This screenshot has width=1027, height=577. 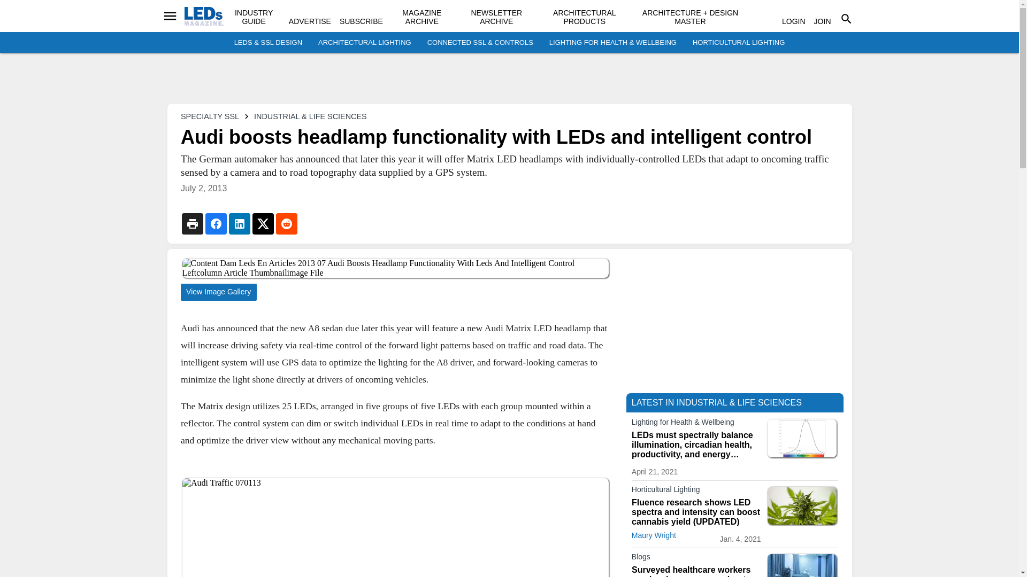 I want to click on ARCHITECTURAL PRODUCTS, so click(x=584, y=17).